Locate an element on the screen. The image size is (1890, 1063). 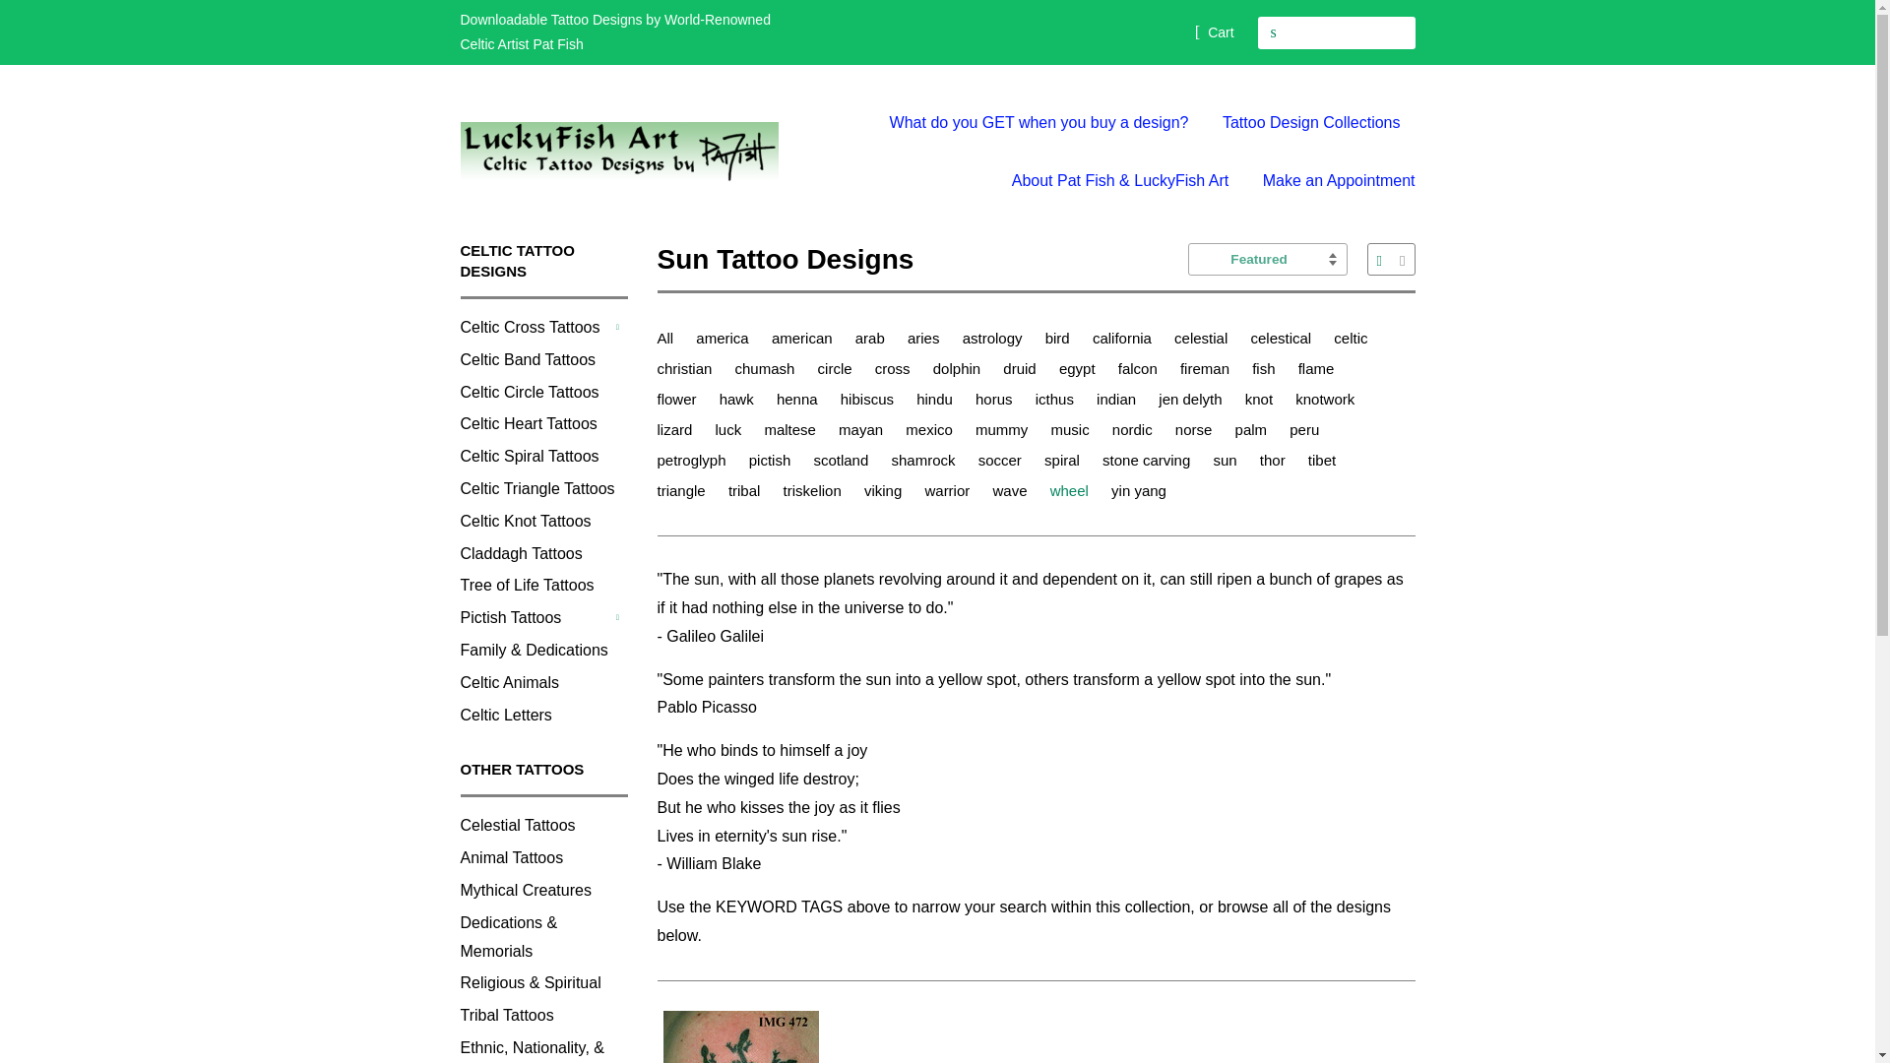
Show products matching tag circle is located at coordinates (839, 368).